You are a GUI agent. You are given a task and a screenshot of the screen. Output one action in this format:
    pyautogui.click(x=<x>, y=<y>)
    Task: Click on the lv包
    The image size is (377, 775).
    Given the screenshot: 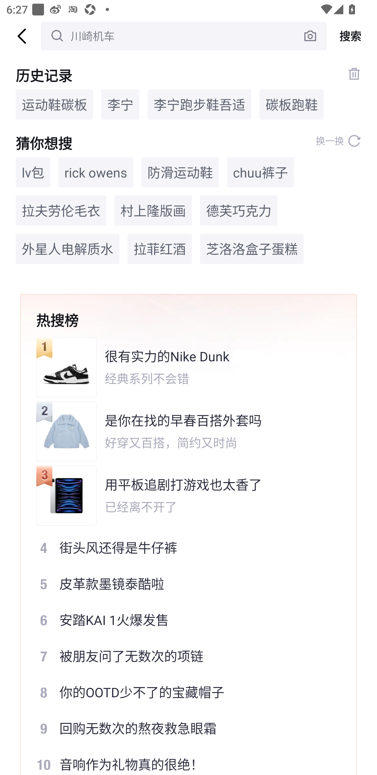 What is the action you would take?
    pyautogui.click(x=33, y=172)
    